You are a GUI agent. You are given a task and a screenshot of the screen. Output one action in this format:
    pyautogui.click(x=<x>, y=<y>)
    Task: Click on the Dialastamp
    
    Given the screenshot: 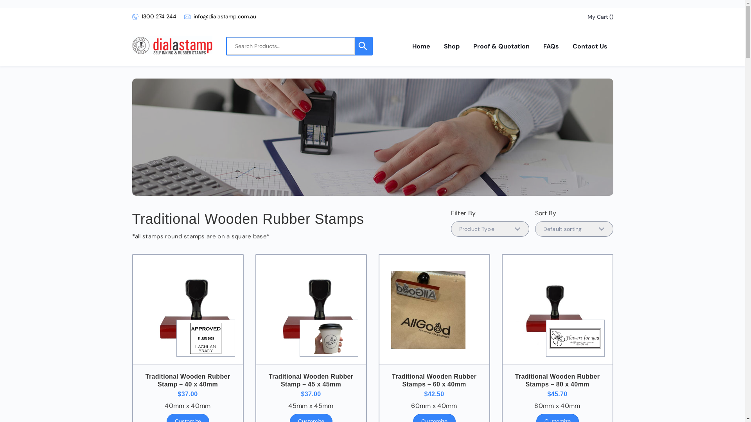 What is the action you would take?
    pyautogui.click(x=172, y=46)
    